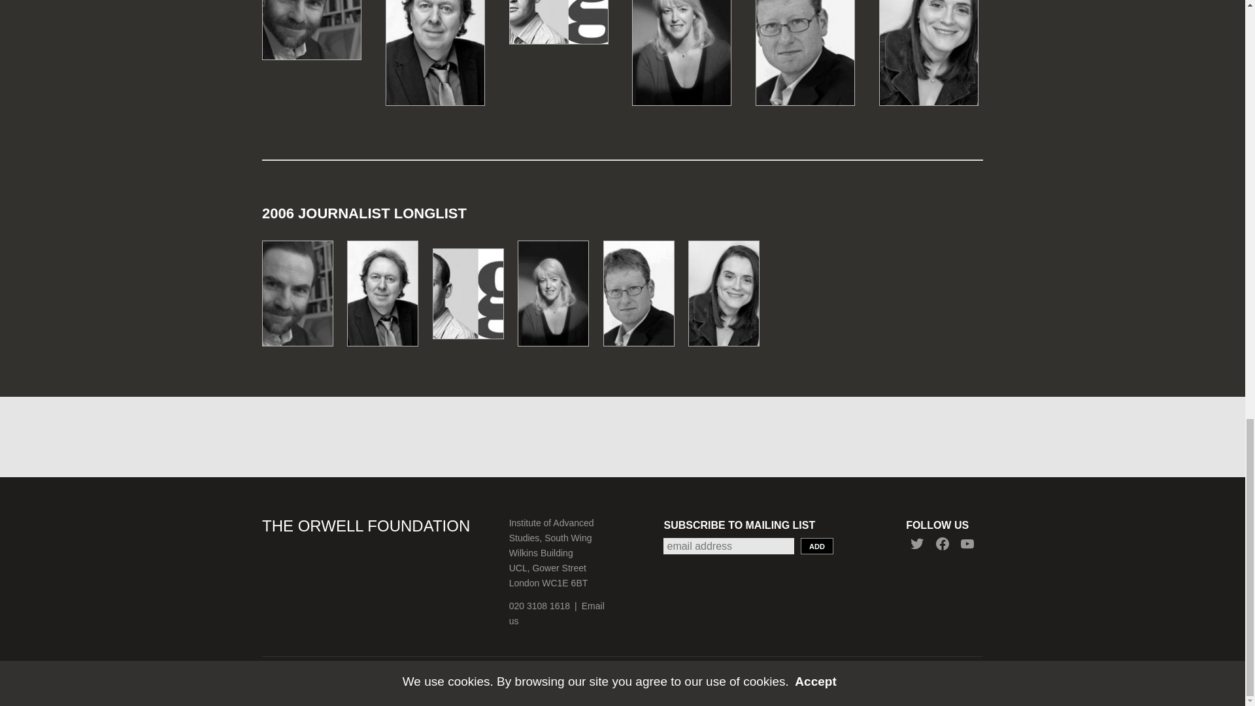  Describe the element at coordinates (558, 298) in the screenshot. I see `Lesley Riddoch` at that location.